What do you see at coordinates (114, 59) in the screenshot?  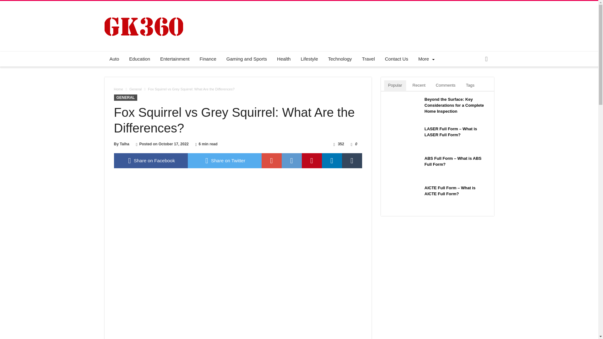 I see `Auto` at bounding box center [114, 59].